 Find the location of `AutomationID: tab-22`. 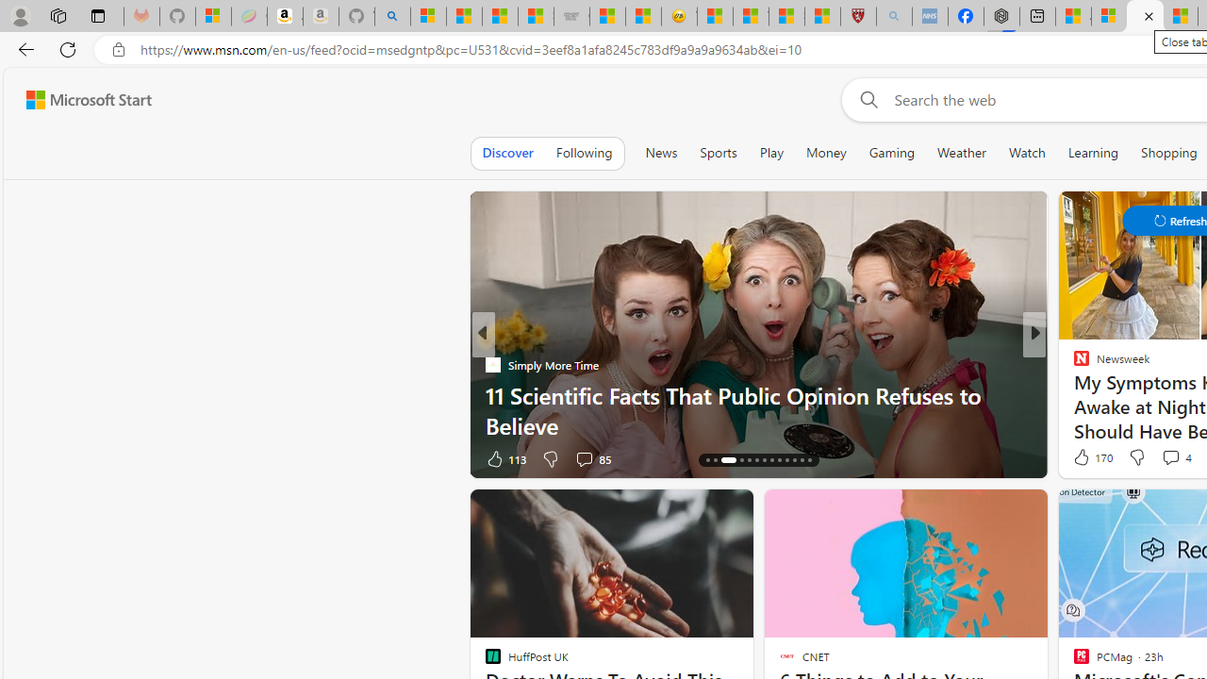

AutomationID: tab-22 is located at coordinates (779, 460).